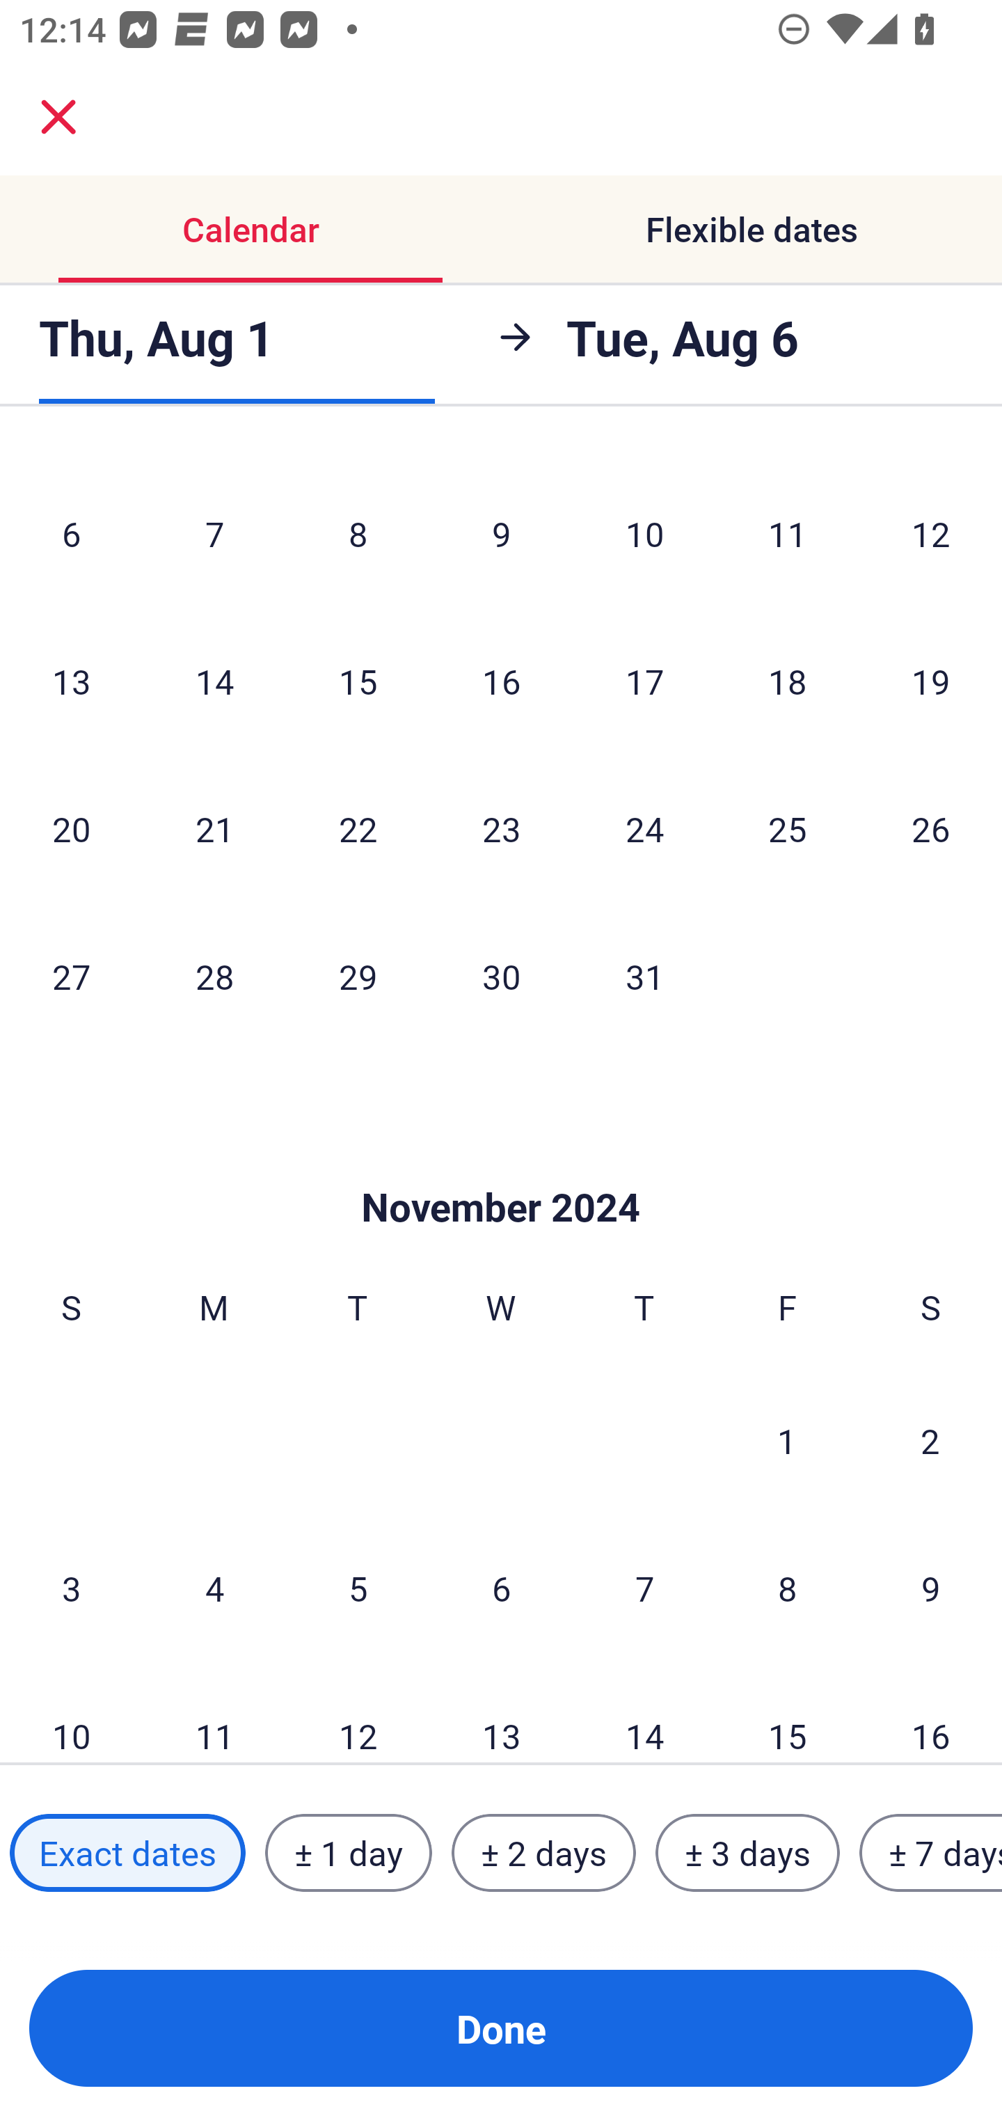 Image resolution: width=1002 pixels, height=2116 pixels. What do you see at coordinates (644, 1588) in the screenshot?
I see `7 Thursday, November 7, 2024` at bounding box center [644, 1588].